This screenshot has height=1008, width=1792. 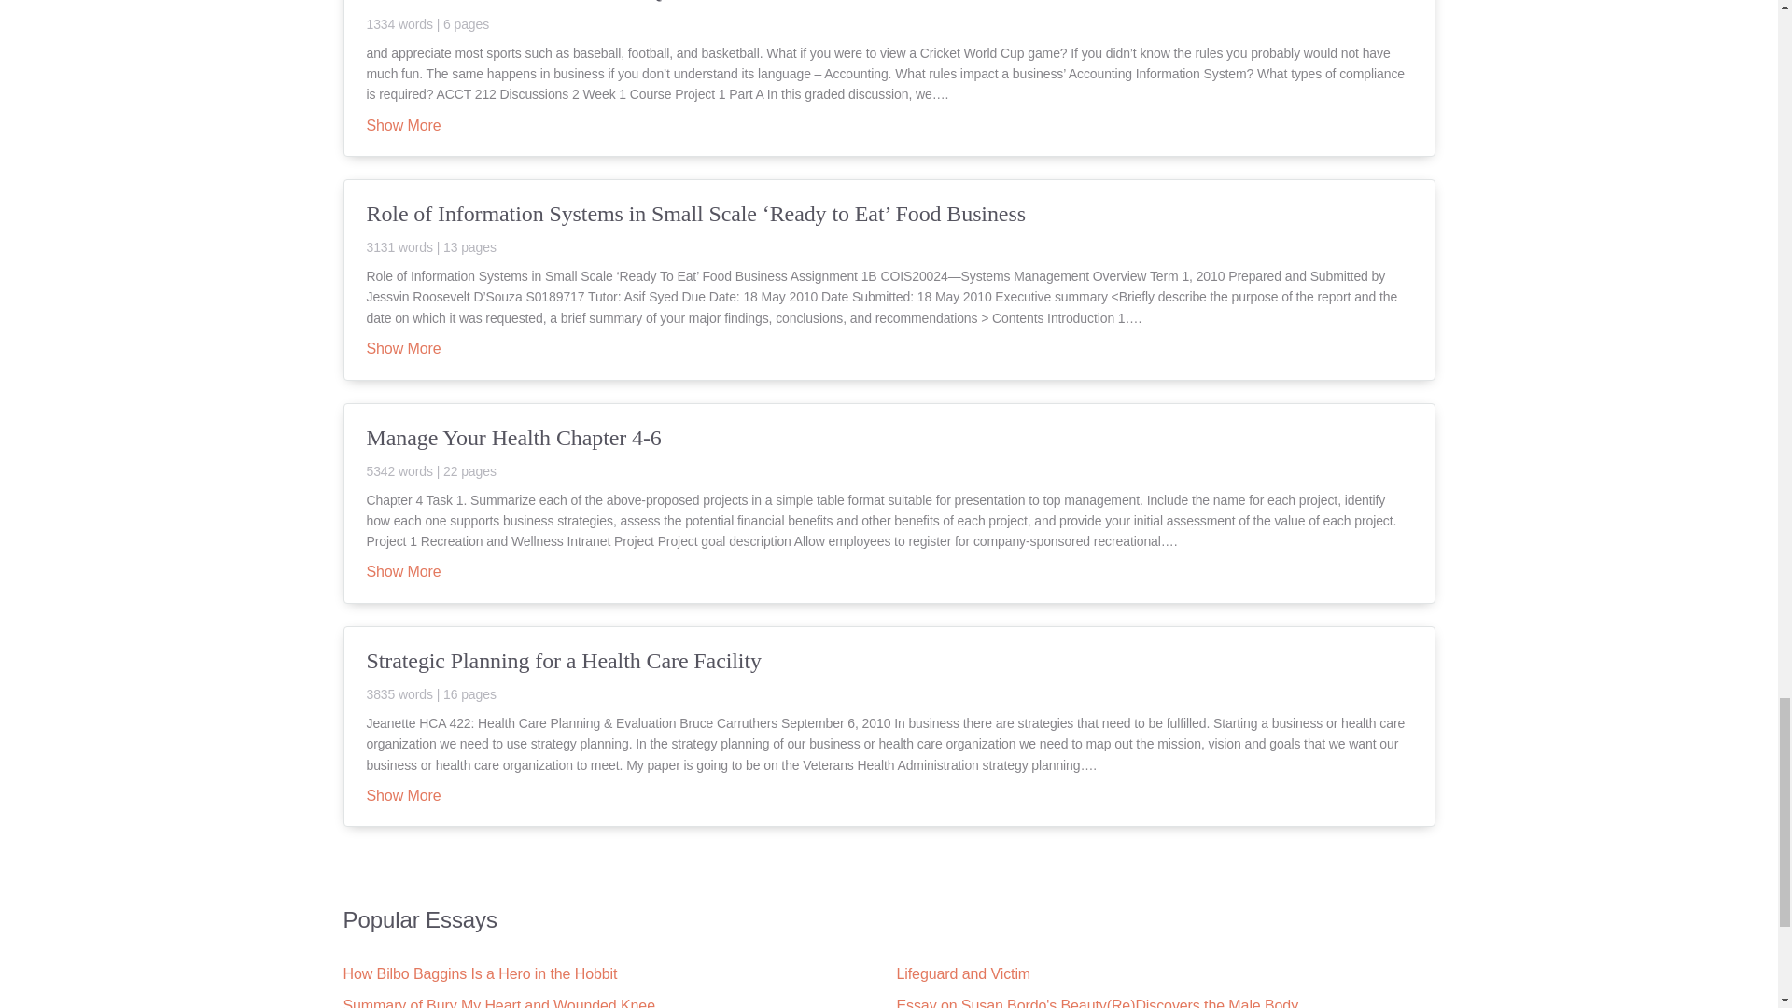 I want to click on How Bilbo Baggins Is a Hero in the Hobbit, so click(x=481, y=973).